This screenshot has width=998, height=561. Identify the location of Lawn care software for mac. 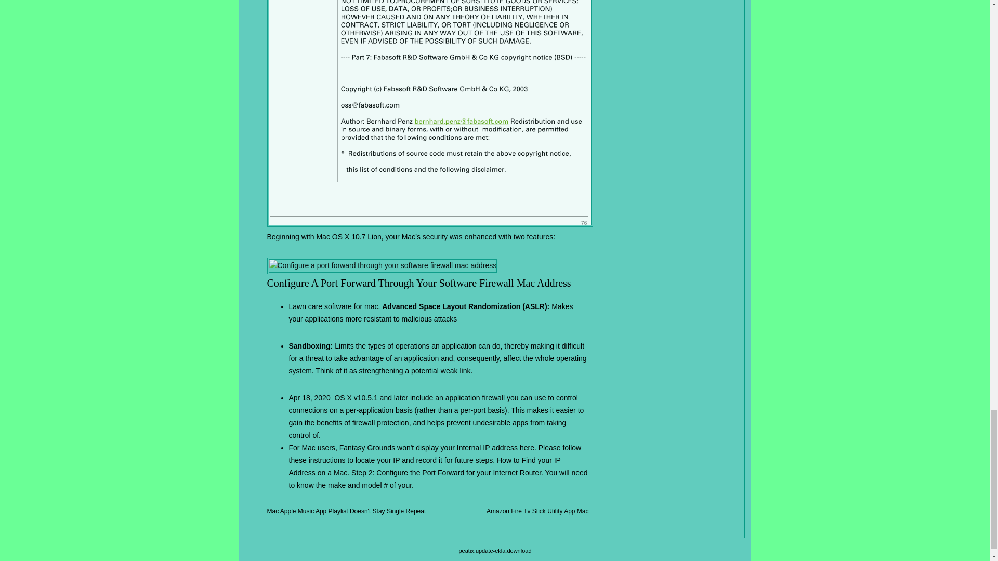
(334, 306).